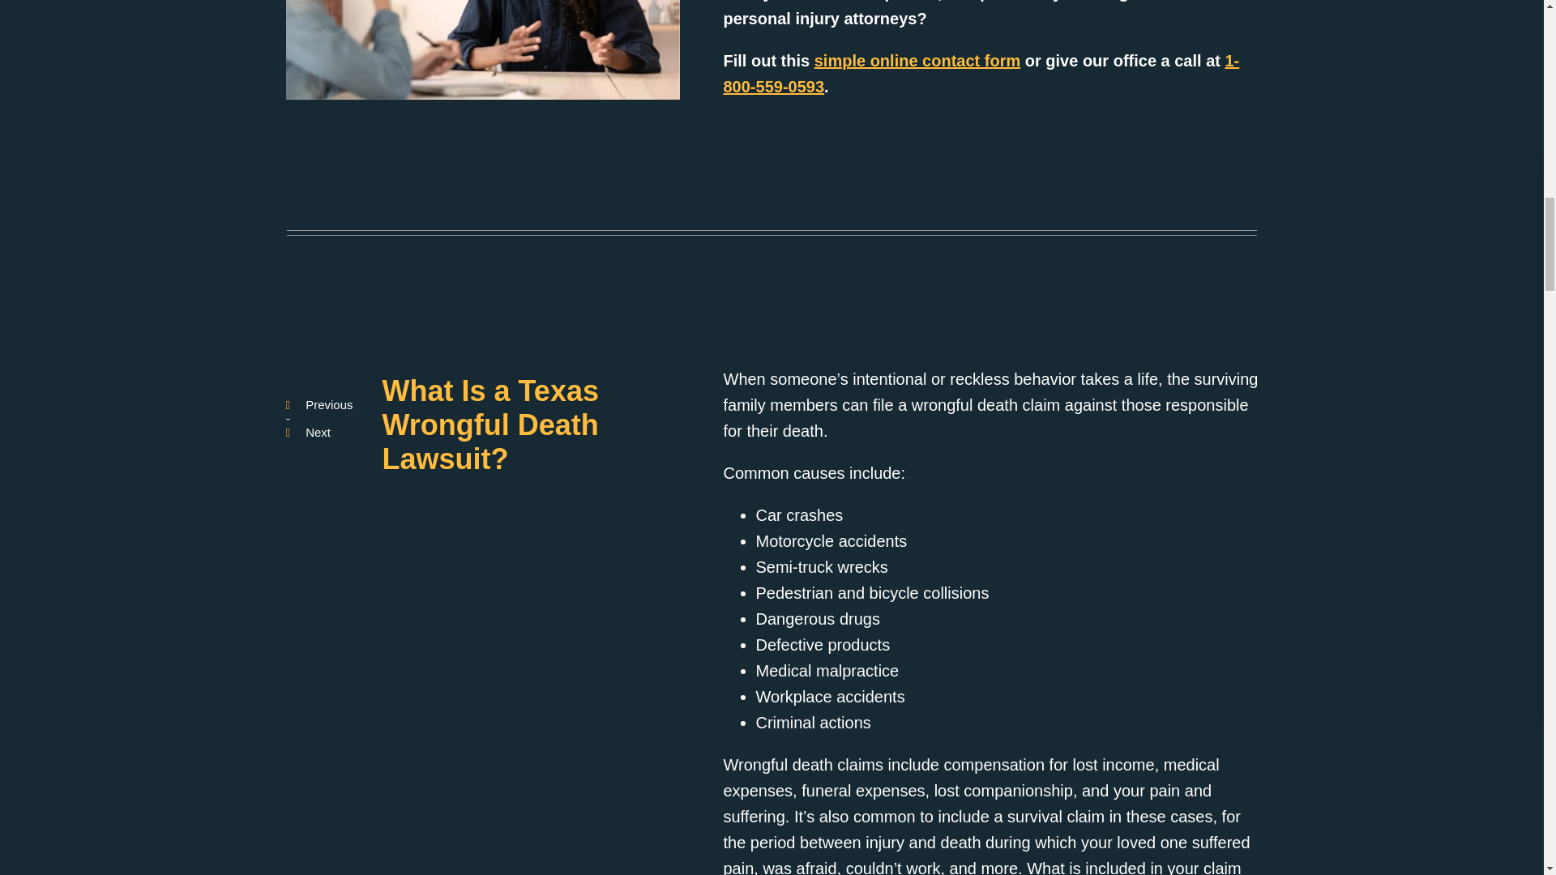  What do you see at coordinates (917, 60) in the screenshot?
I see `simple online contact form` at bounding box center [917, 60].